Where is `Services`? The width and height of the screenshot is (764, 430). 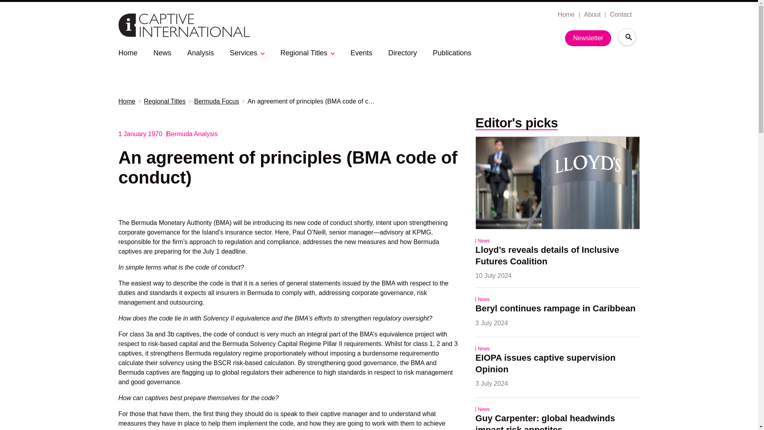 Services is located at coordinates (244, 53).